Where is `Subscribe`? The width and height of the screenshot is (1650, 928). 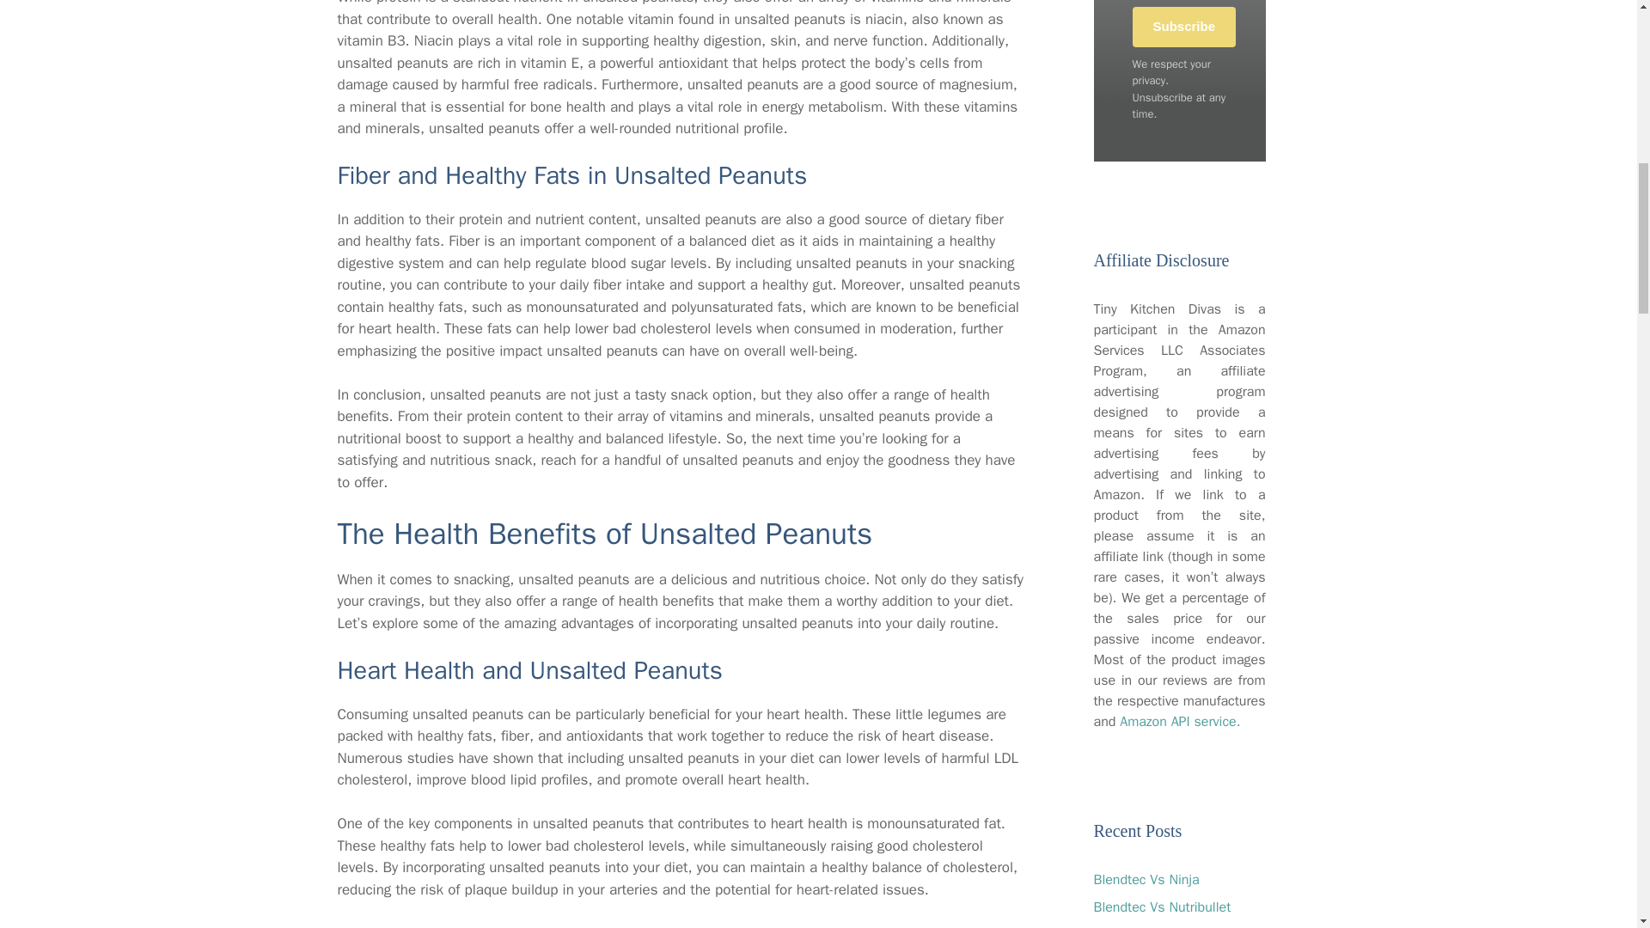
Subscribe is located at coordinates (1184, 27).